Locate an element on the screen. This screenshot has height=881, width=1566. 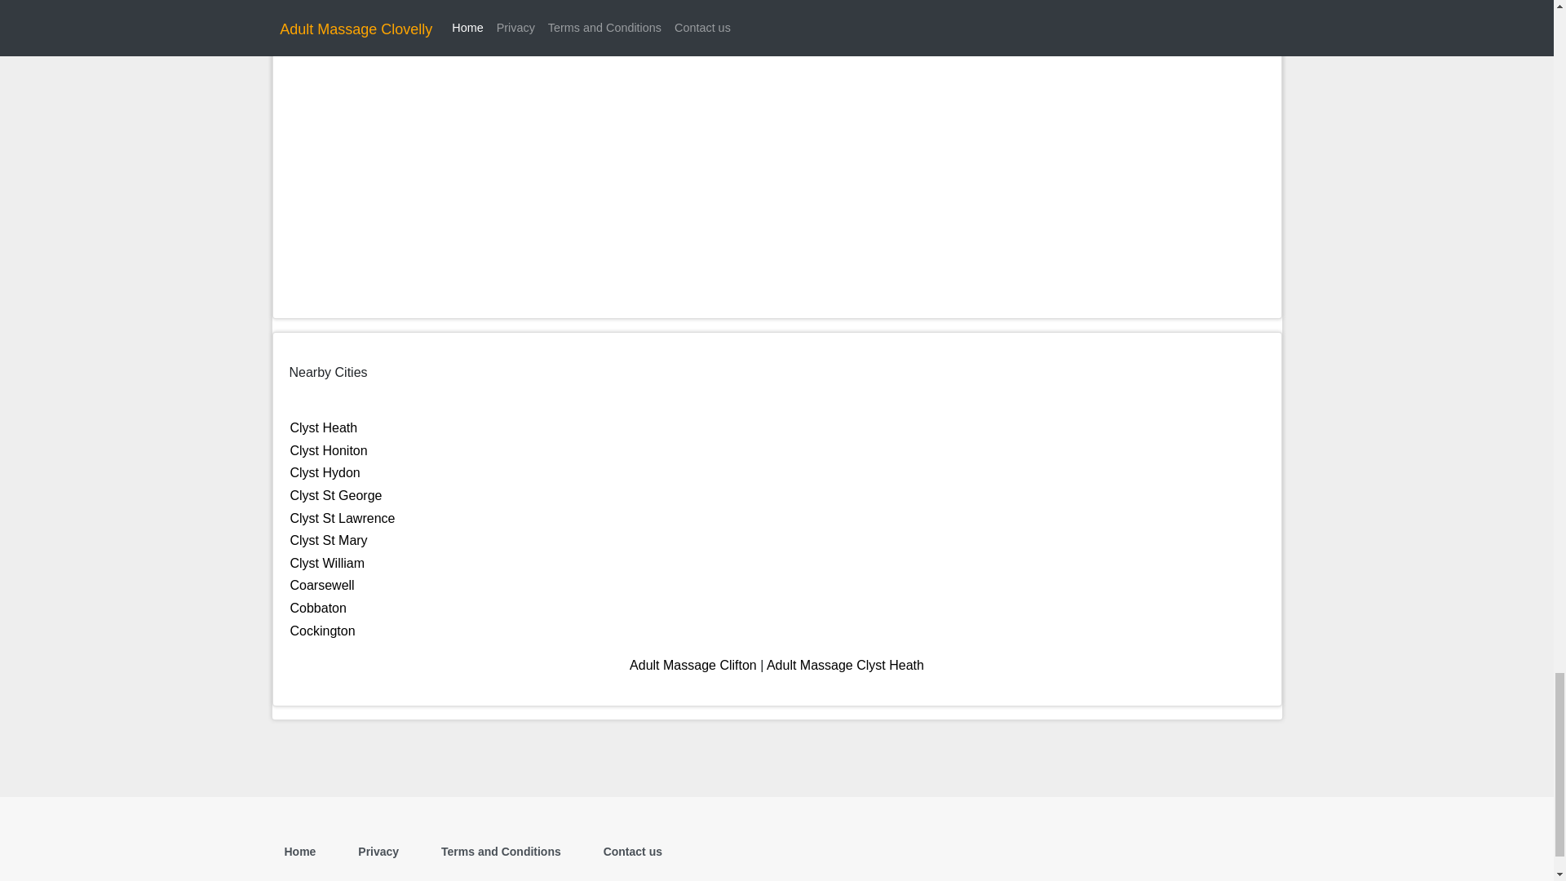
Clyst Hydon is located at coordinates (325, 472).